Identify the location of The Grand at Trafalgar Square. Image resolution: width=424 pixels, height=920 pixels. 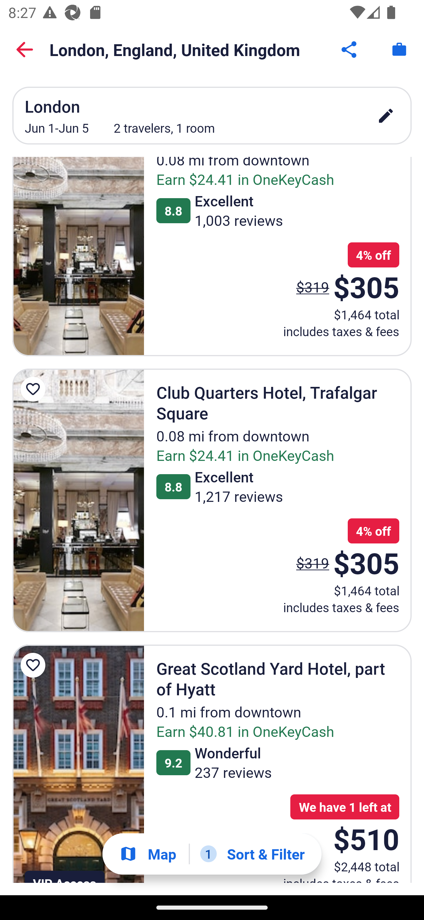
(78, 257).